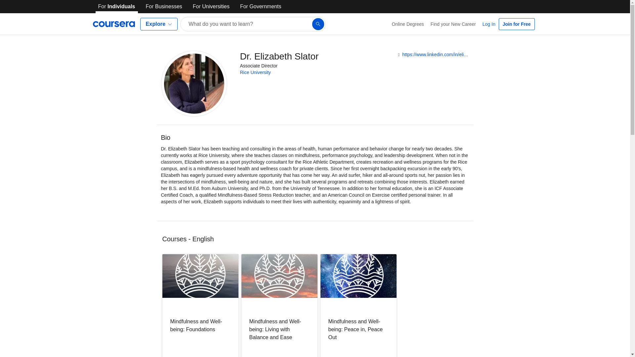 This screenshot has width=635, height=357. Describe the element at coordinates (453, 24) in the screenshot. I see `Find your New Career` at that location.